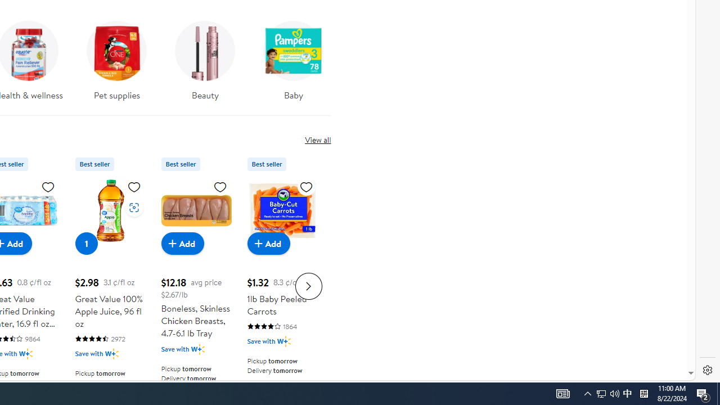 This screenshot has width=720, height=405. What do you see at coordinates (205, 64) in the screenshot?
I see `Beauty` at bounding box center [205, 64].